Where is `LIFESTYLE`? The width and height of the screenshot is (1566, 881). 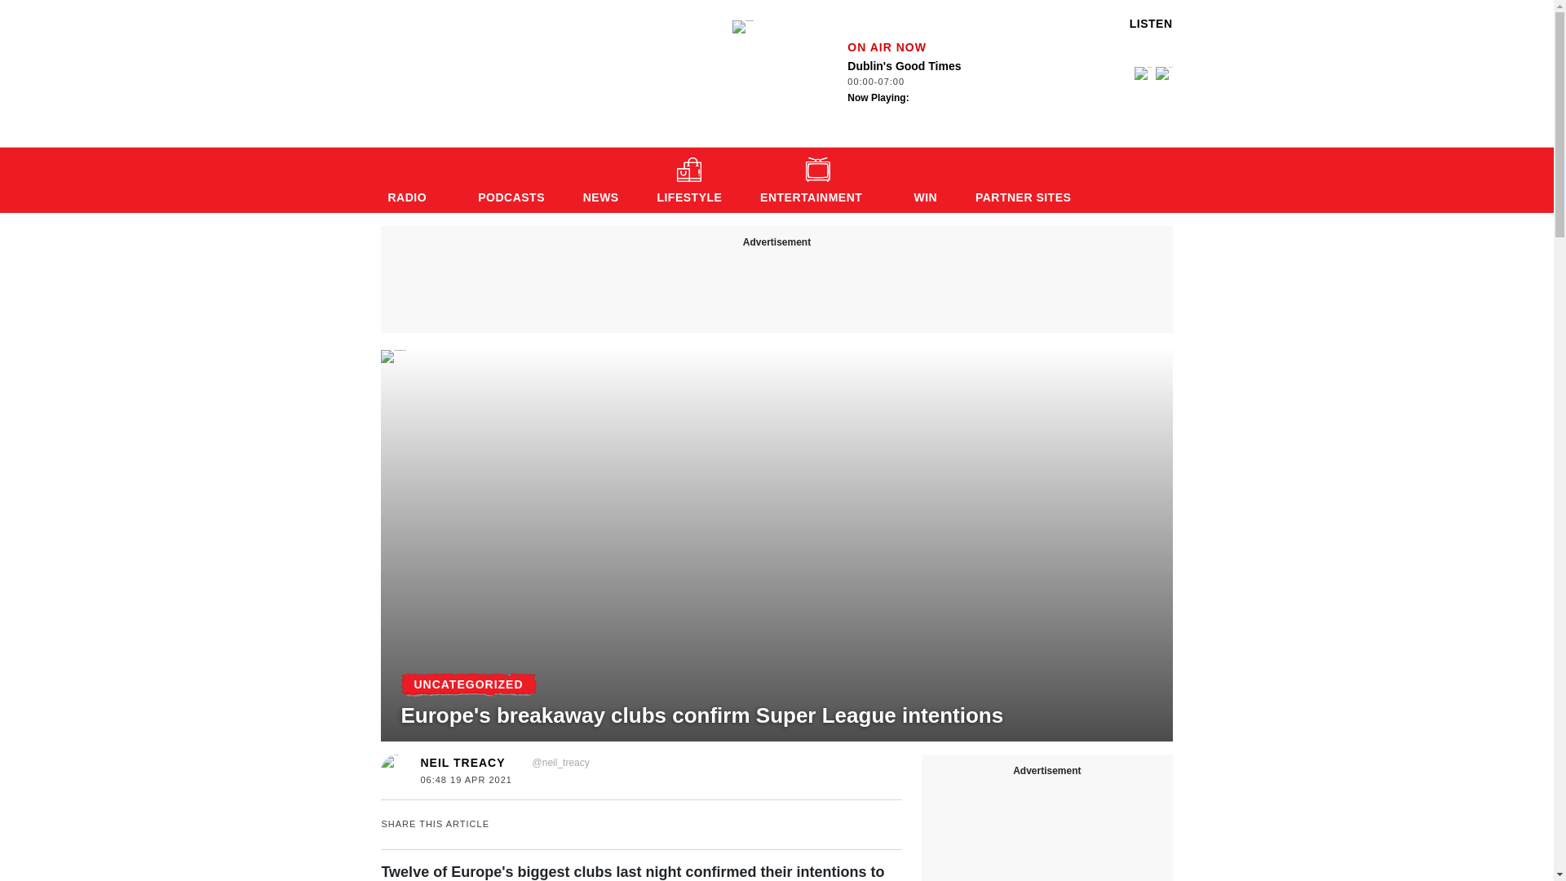
LIFESTYLE is located at coordinates (688, 180).